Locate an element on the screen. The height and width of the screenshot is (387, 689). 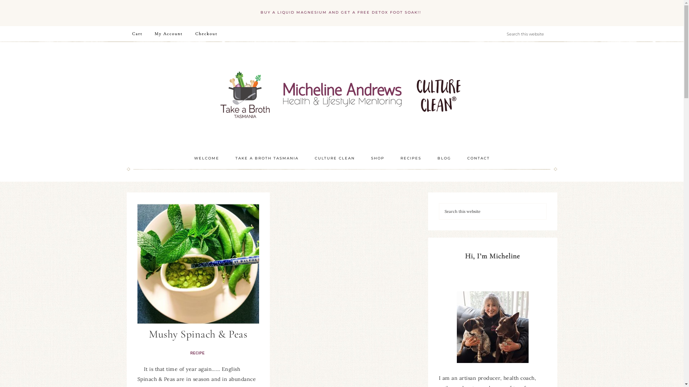
CULTURE CLEAN is located at coordinates (334, 158).